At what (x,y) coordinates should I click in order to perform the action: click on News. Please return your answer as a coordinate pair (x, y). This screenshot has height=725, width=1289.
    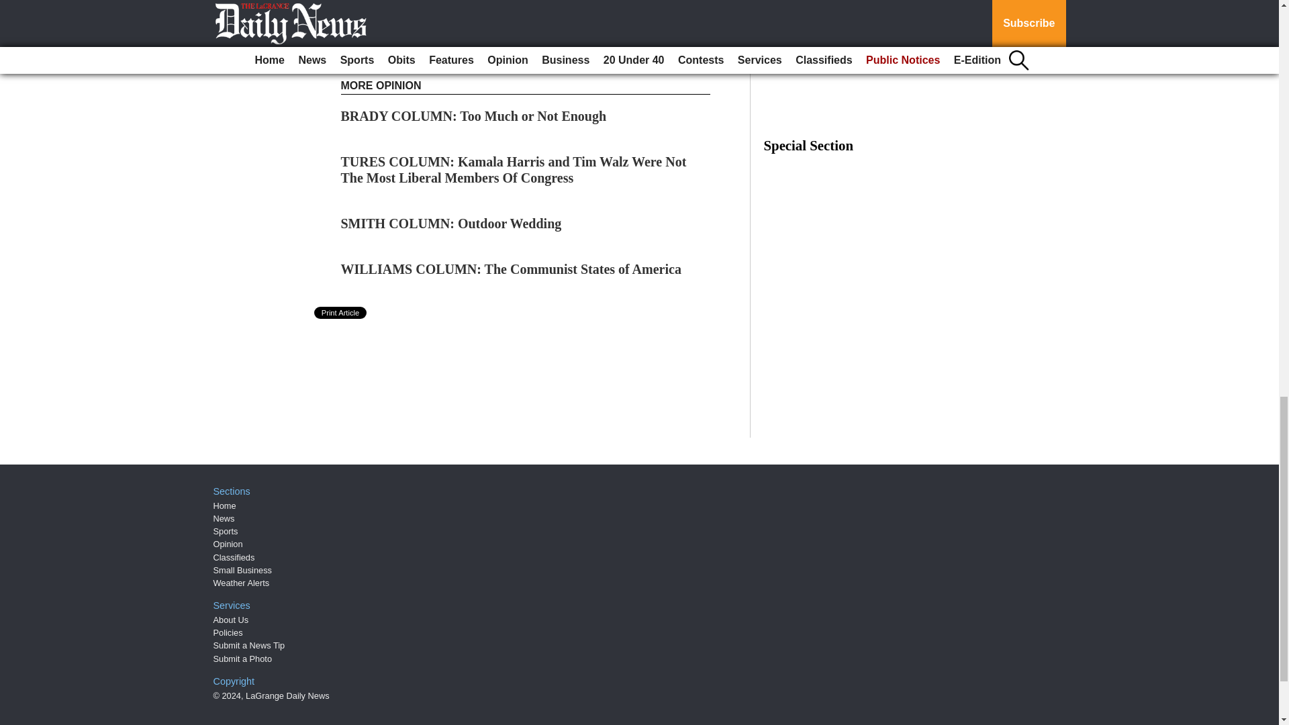
    Looking at the image, I should click on (224, 518).